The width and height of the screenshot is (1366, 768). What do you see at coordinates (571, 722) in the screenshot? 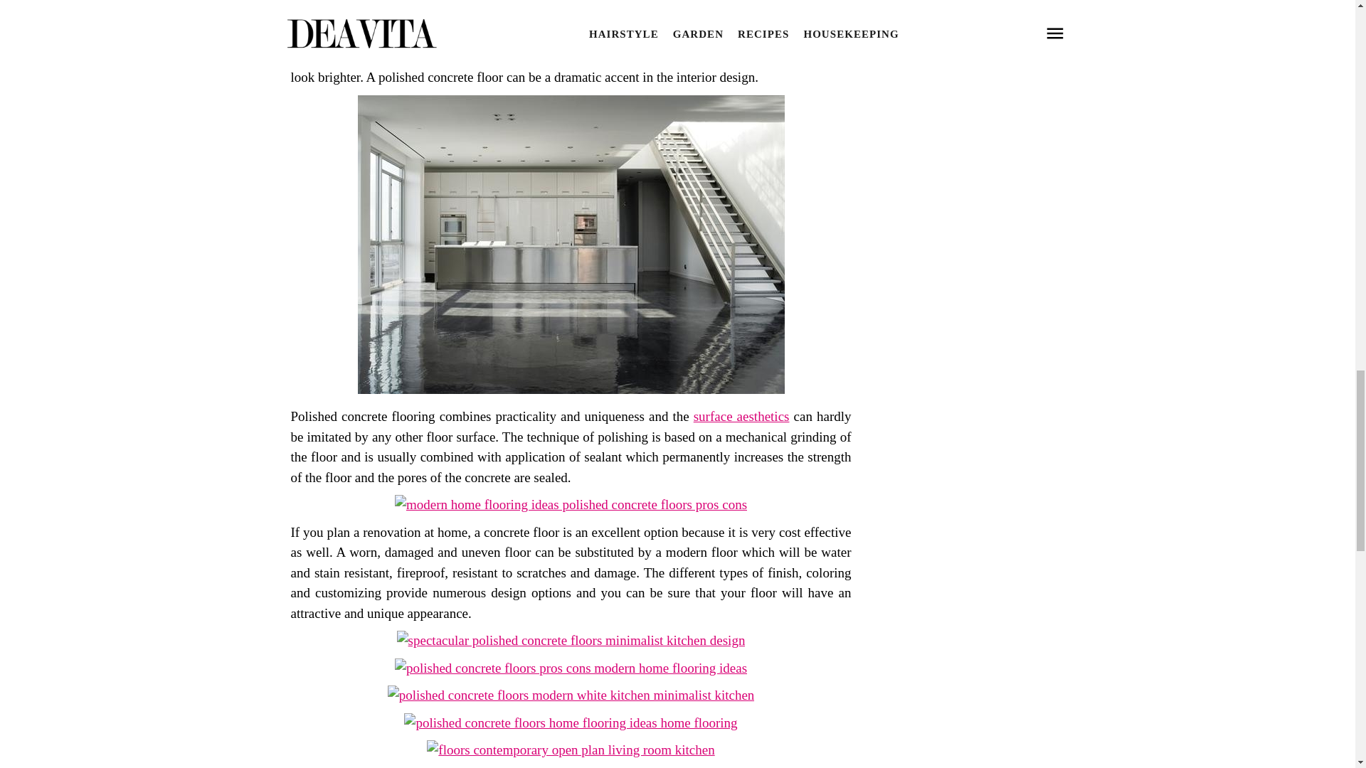
I see `Polished concrete floors home flooring ideas home flooring` at bounding box center [571, 722].